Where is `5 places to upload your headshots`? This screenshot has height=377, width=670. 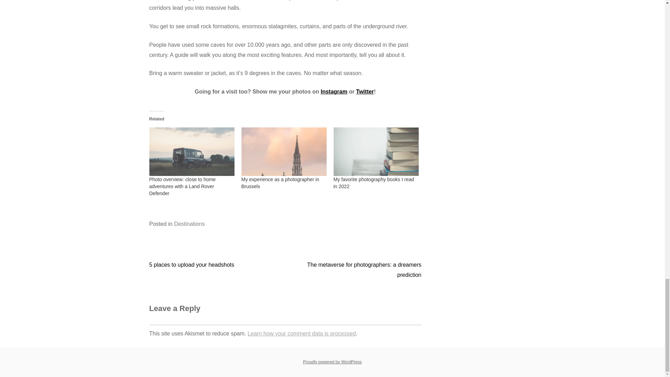 5 places to upload your headshots is located at coordinates (192, 265).